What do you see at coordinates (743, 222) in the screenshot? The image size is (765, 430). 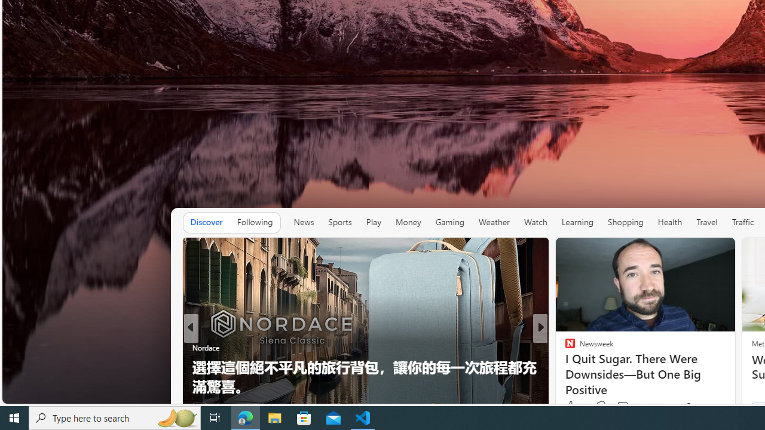 I see `Traffic` at bounding box center [743, 222].